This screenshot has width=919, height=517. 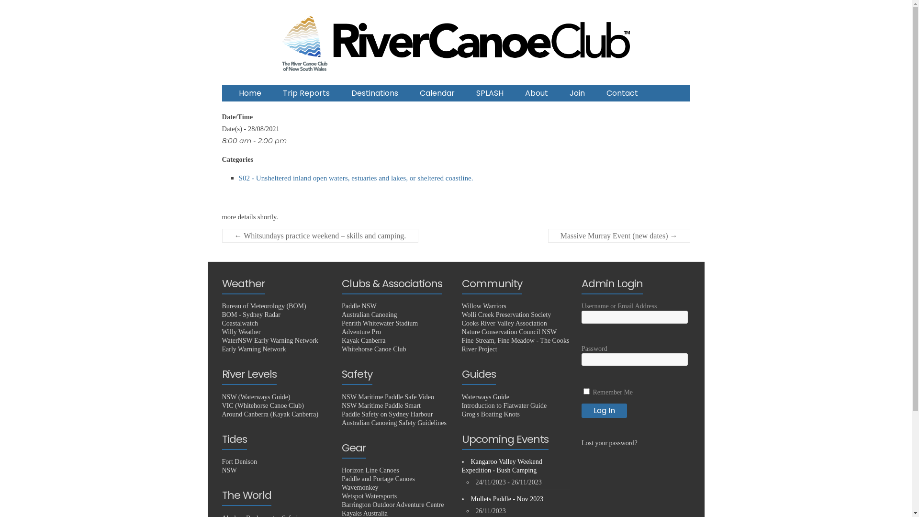 What do you see at coordinates (270, 341) in the screenshot?
I see `WaterNSW Early Warning Network` at bounding box center [270, 341].